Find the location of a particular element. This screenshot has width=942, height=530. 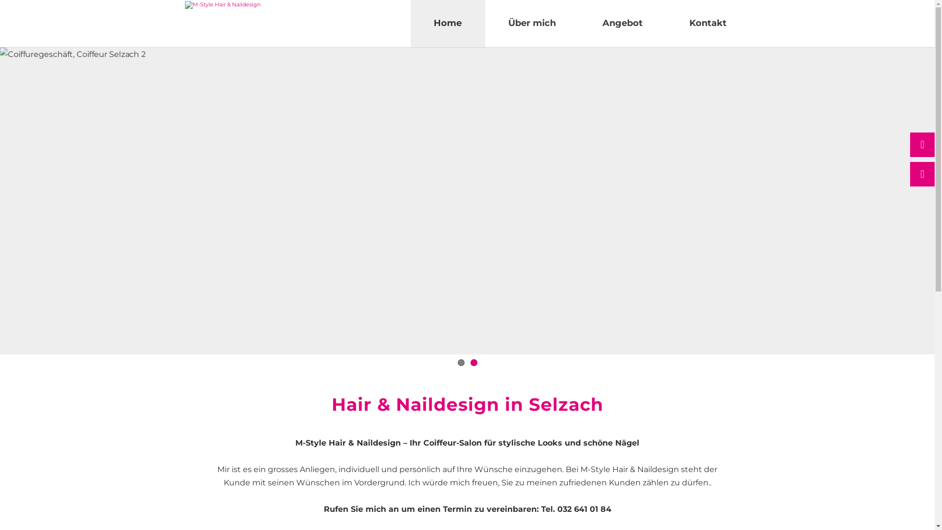

Home is located at coordinates (447, 23).